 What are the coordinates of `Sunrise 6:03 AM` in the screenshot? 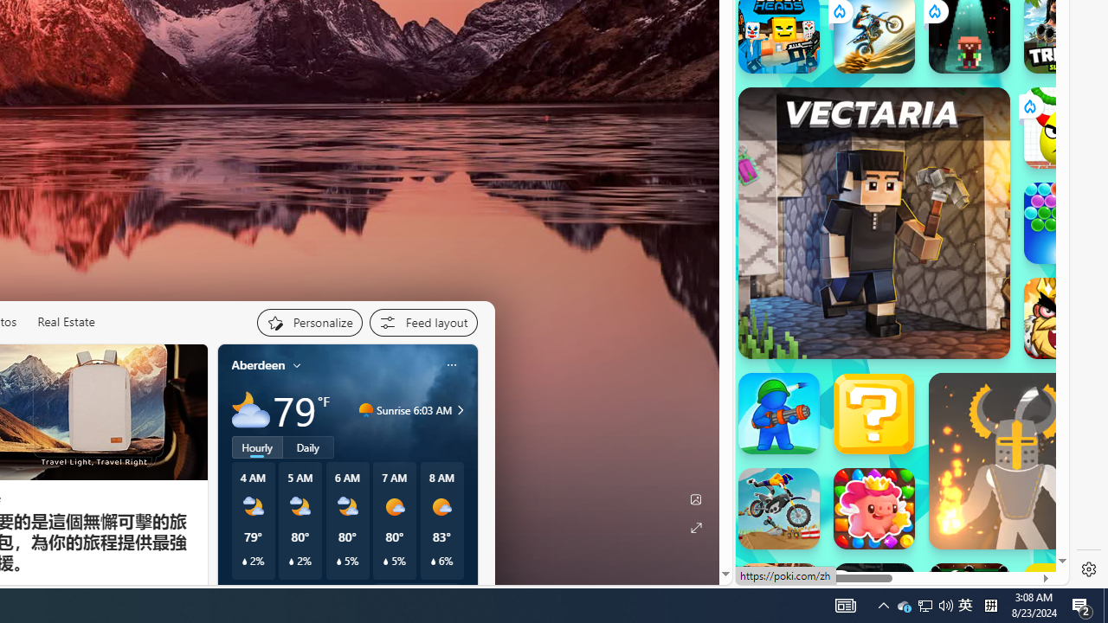 It's located at (458, 410).